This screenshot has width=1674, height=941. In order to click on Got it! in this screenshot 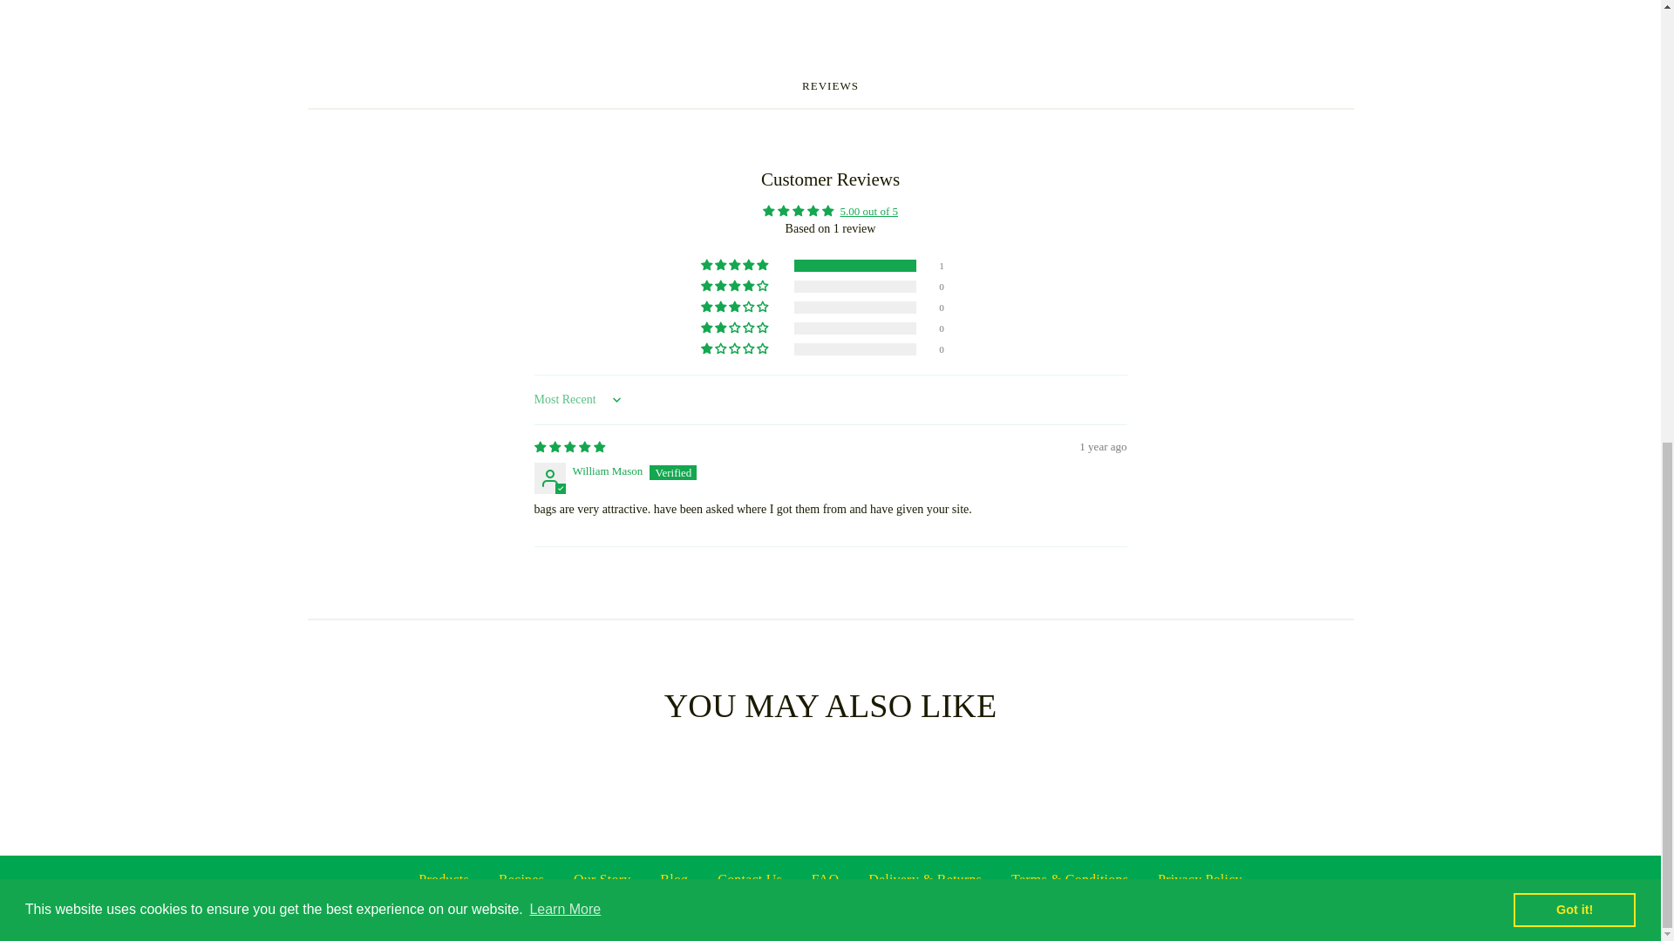, I will do `click(1574, 78)`.